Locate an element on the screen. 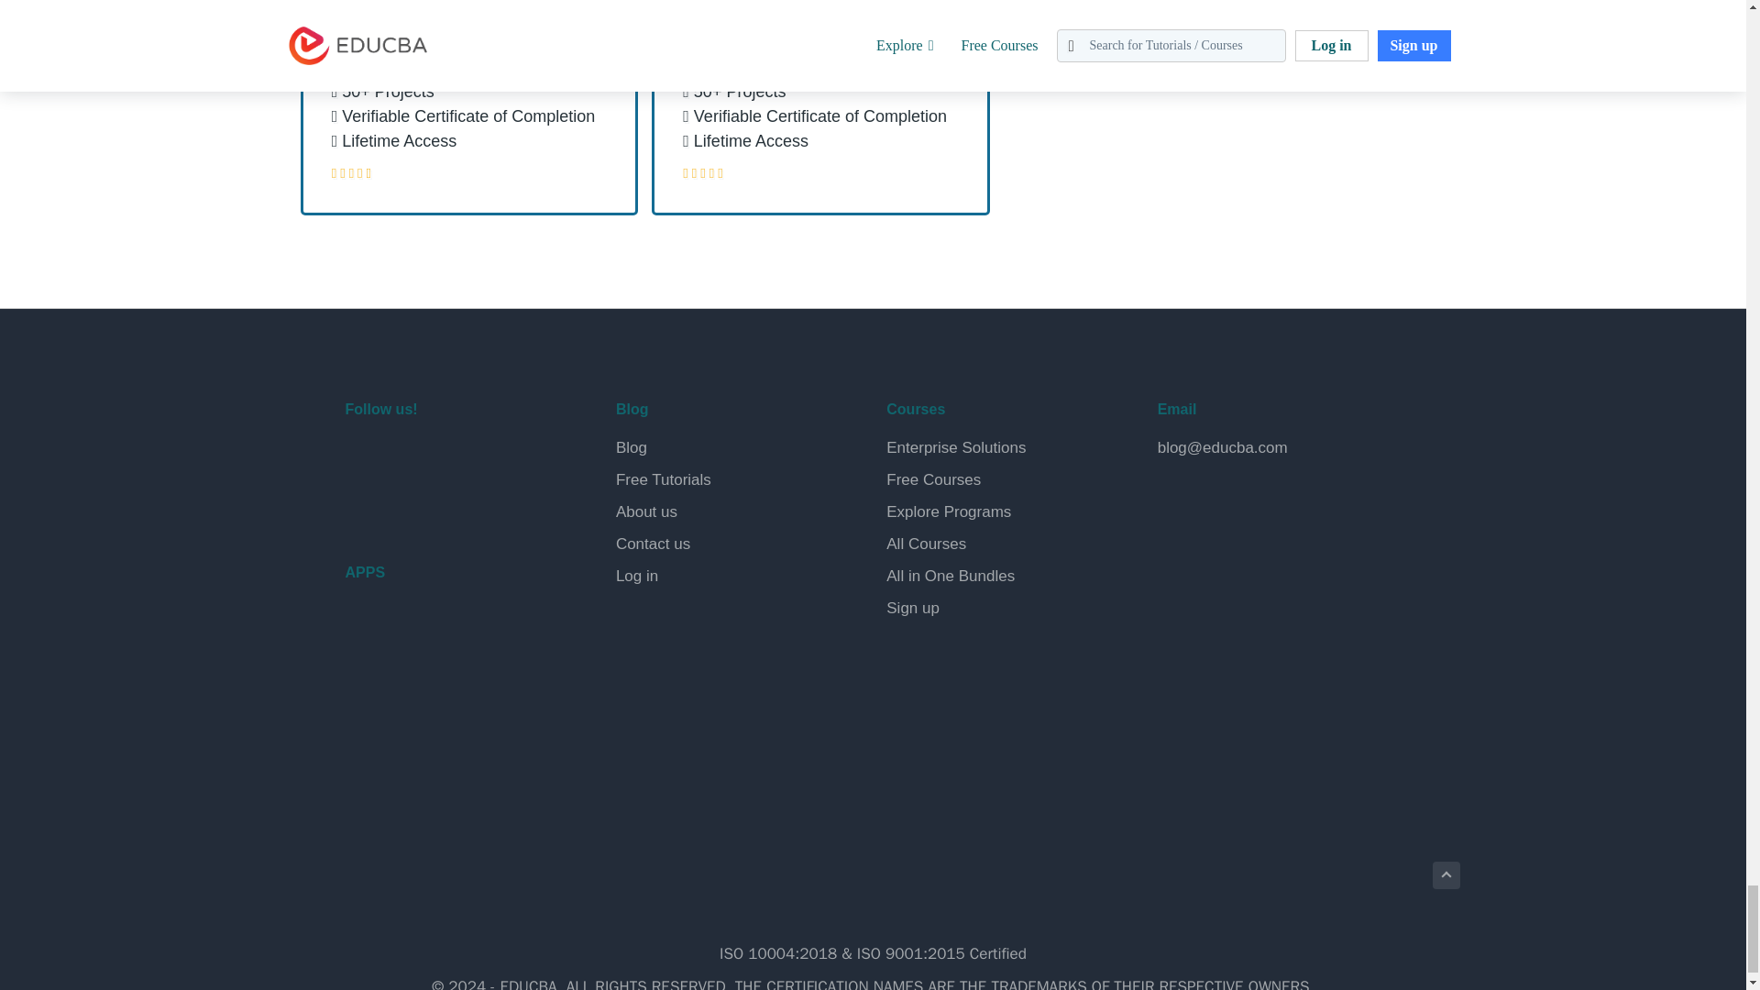 The width and height of the screenshot is (1760, 990). EDUCBA LinkedIN is located at coordinates (449, 458).